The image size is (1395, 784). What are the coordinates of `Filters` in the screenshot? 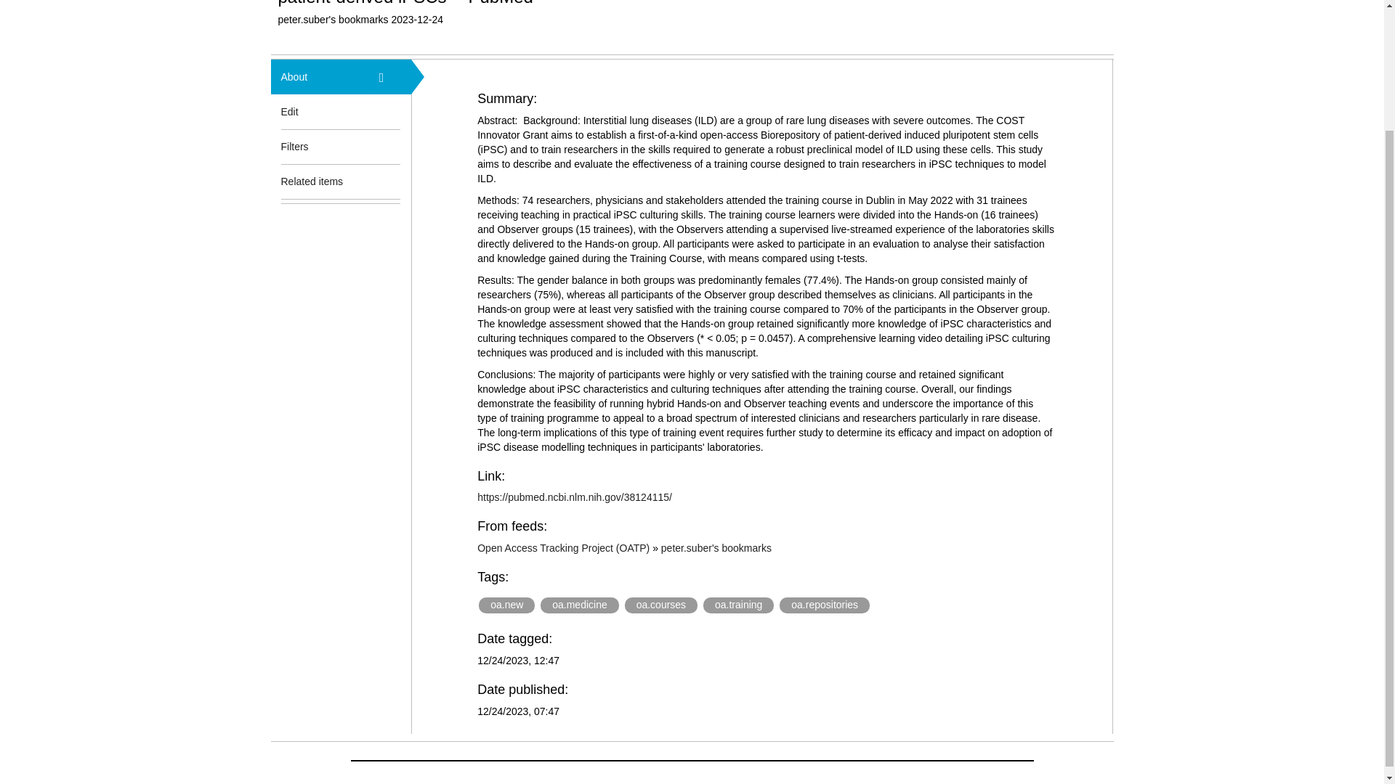 It's located at (319, 147).